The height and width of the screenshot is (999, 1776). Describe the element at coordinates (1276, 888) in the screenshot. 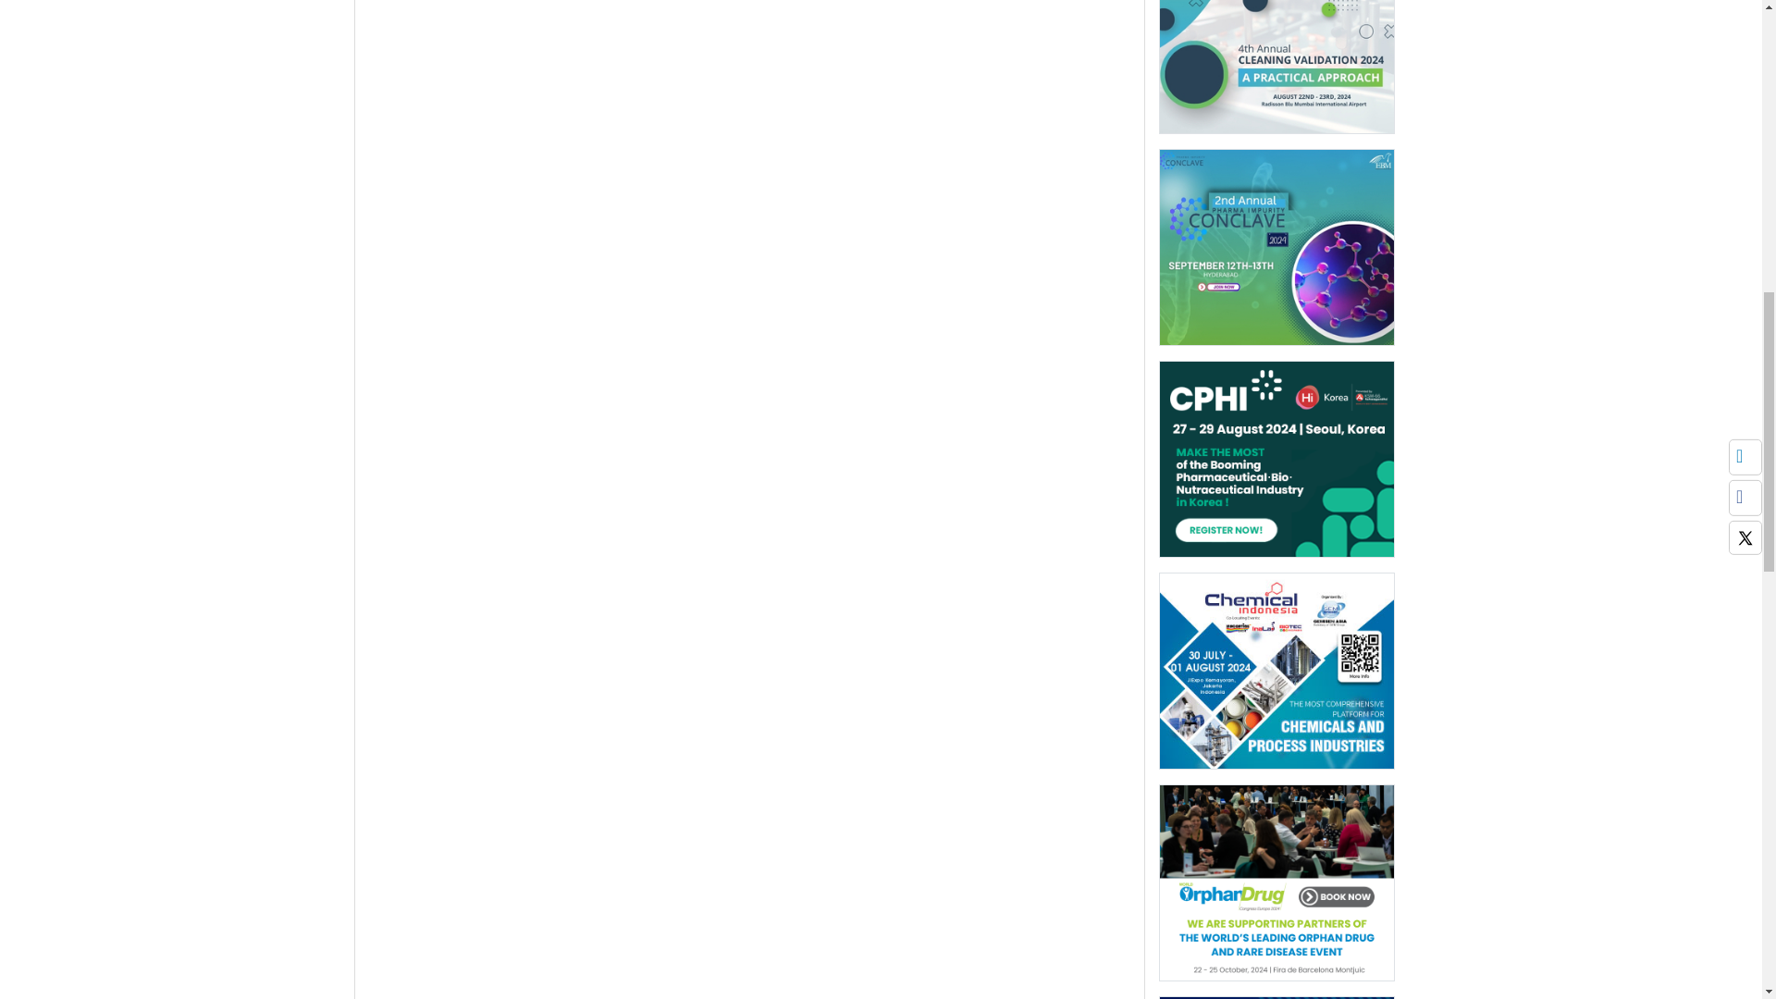

I see `World Orphan Drug Congress Europe 2024` at that location.